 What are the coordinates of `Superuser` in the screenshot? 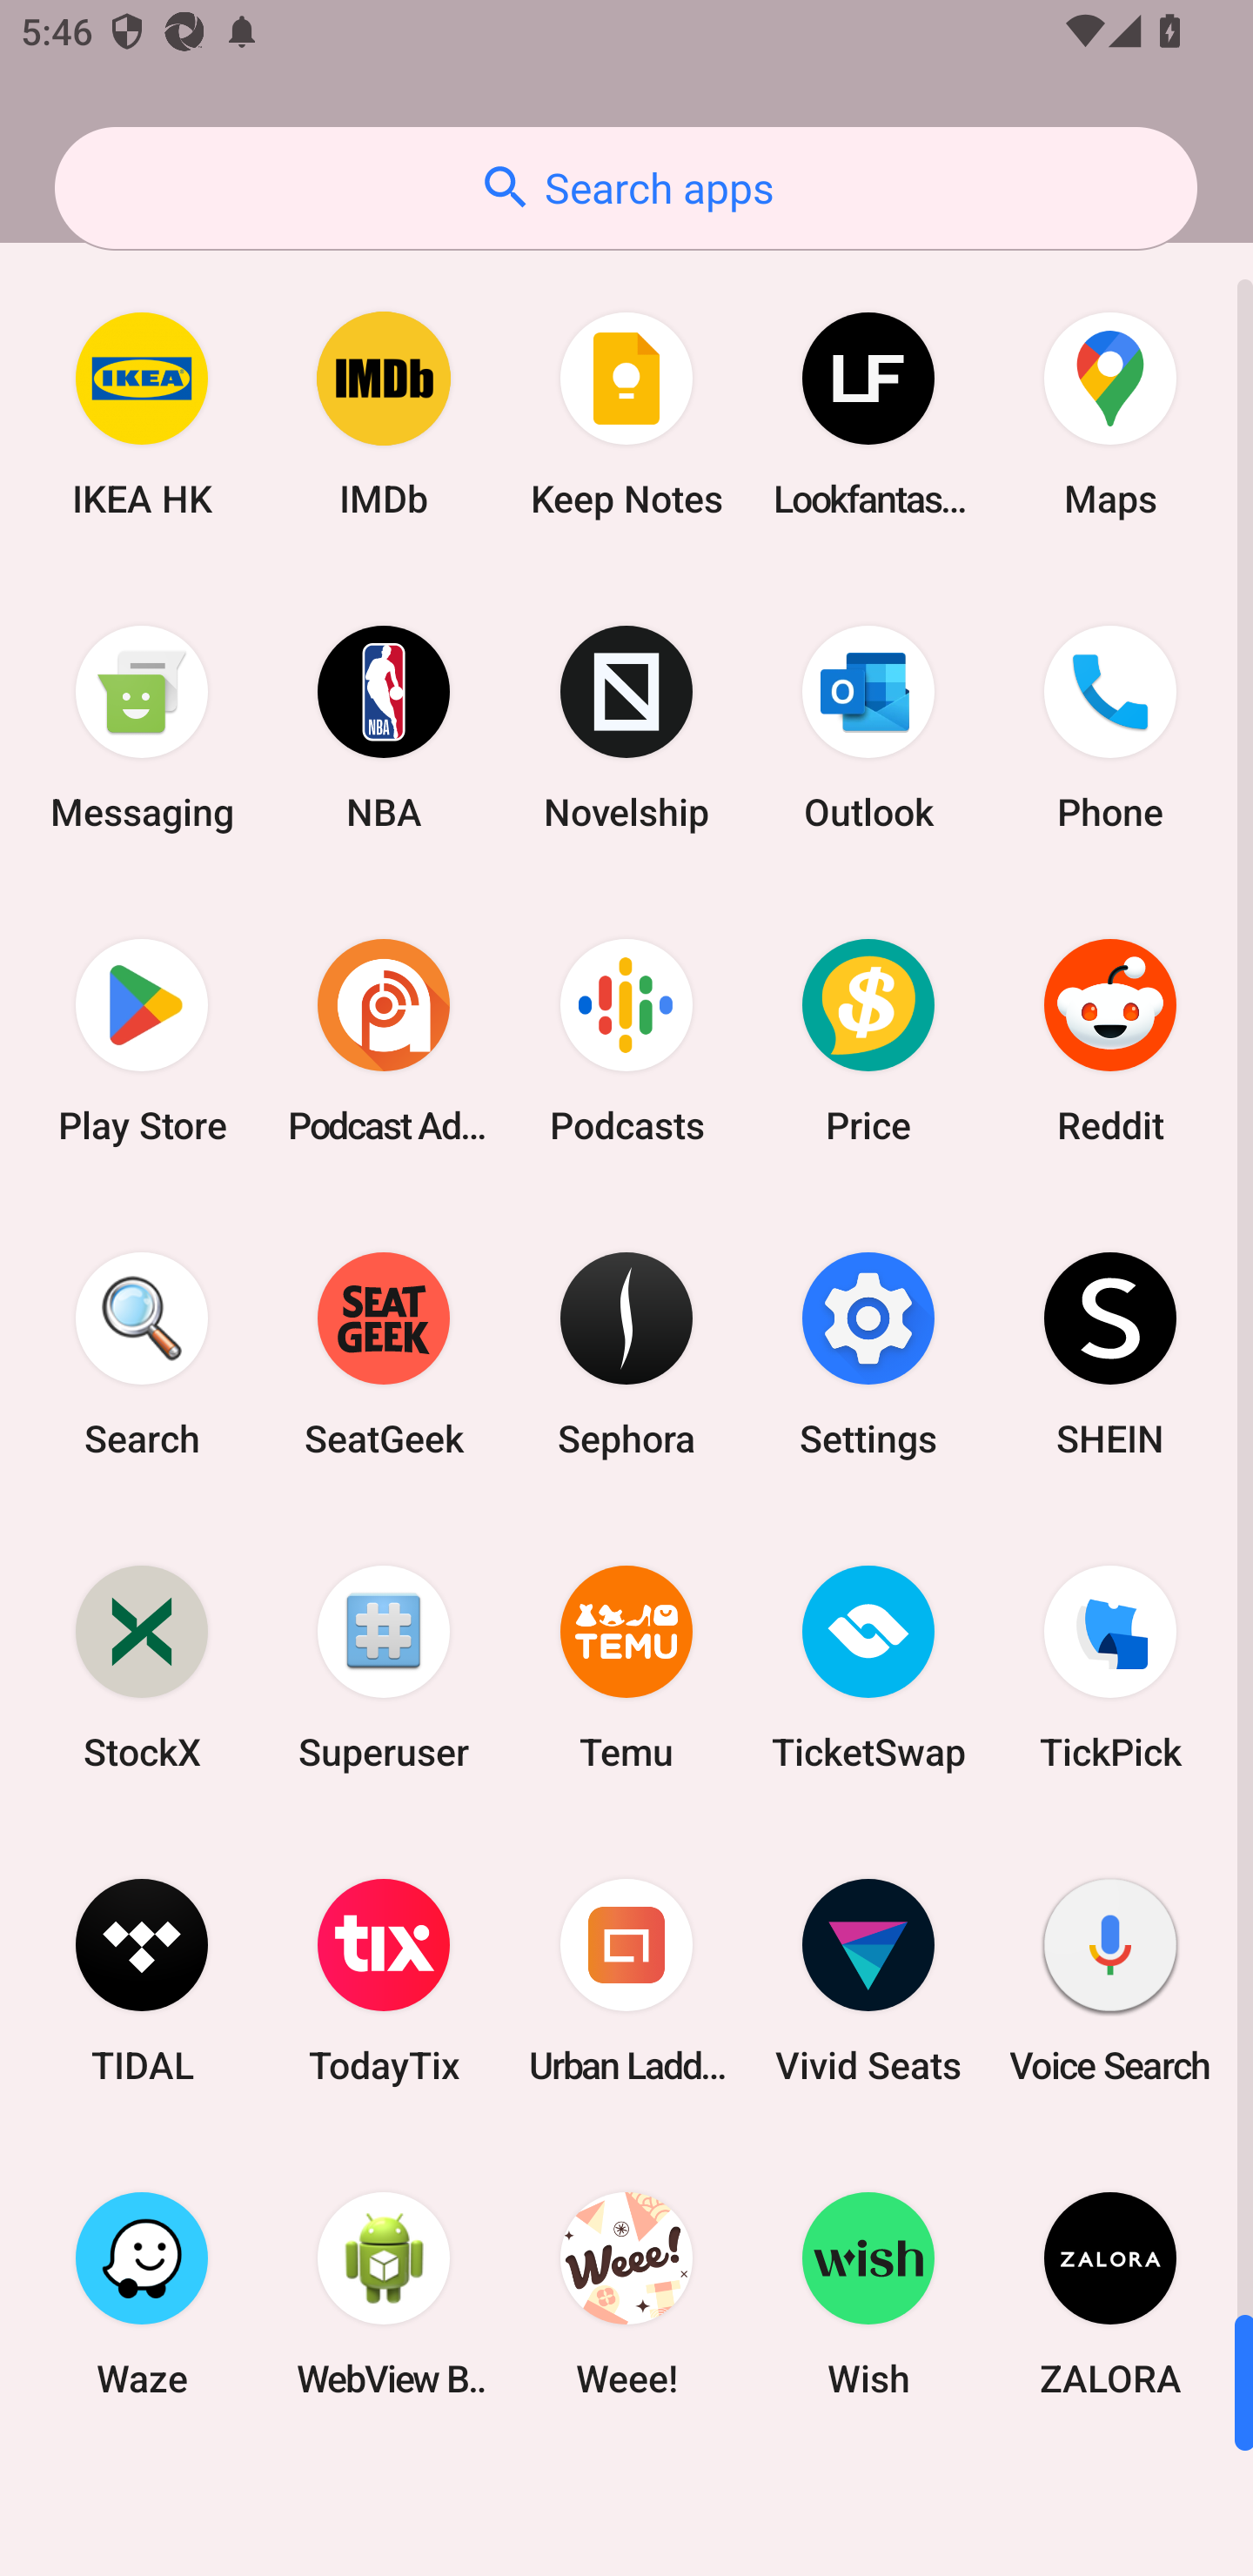 It's located at (384, 1666).